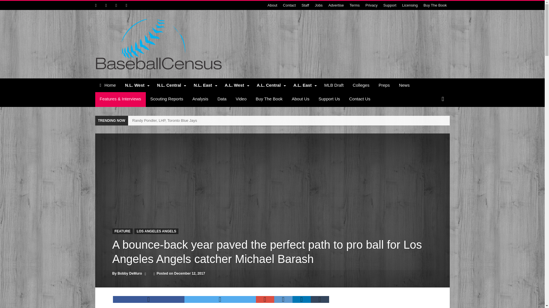 This screenshot has width=549, height=308. Describe the element at coordinates (108, 85) in the screenshot. I see `Home` at that location.